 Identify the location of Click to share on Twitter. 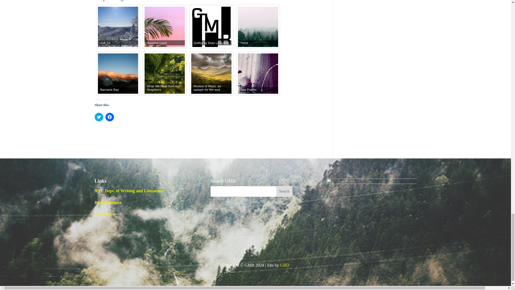
(99, 117).